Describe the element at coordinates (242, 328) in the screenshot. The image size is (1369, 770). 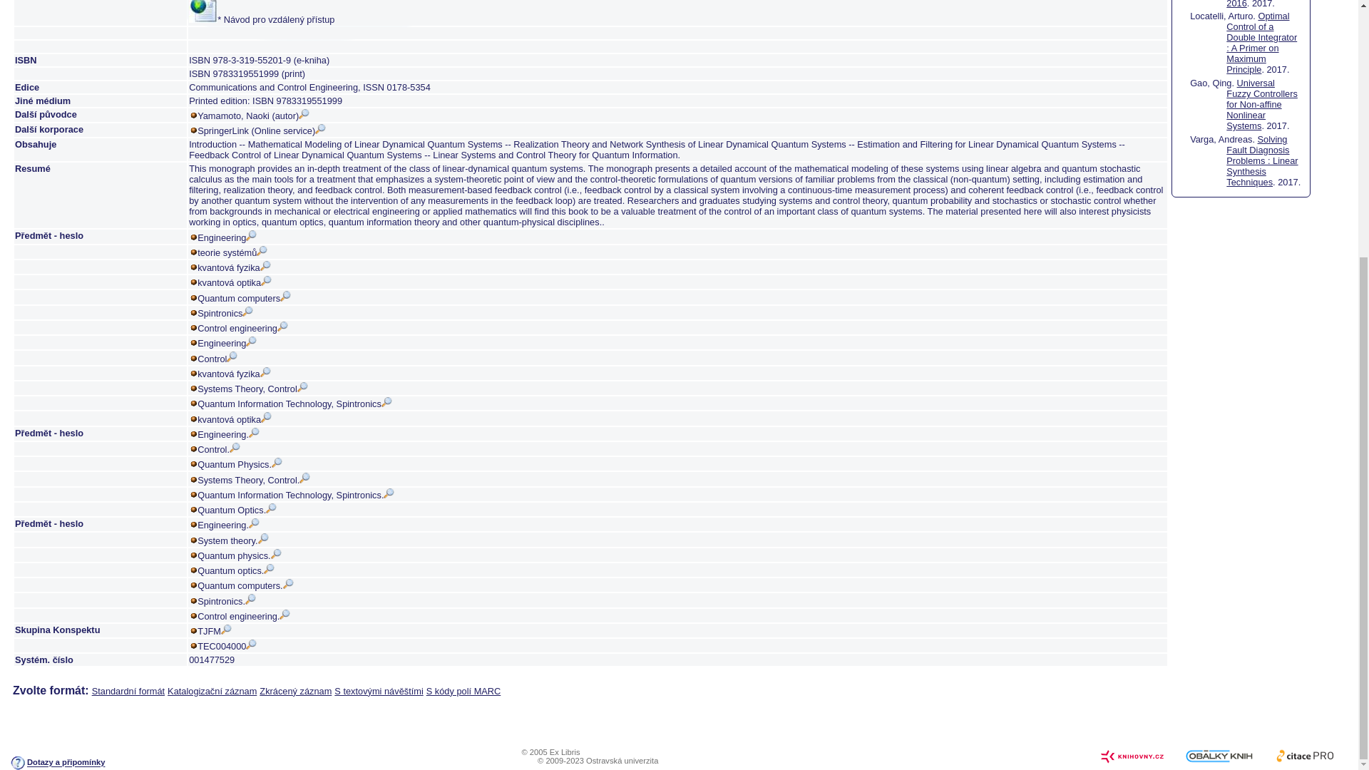
I see `Control engineering` at that location.